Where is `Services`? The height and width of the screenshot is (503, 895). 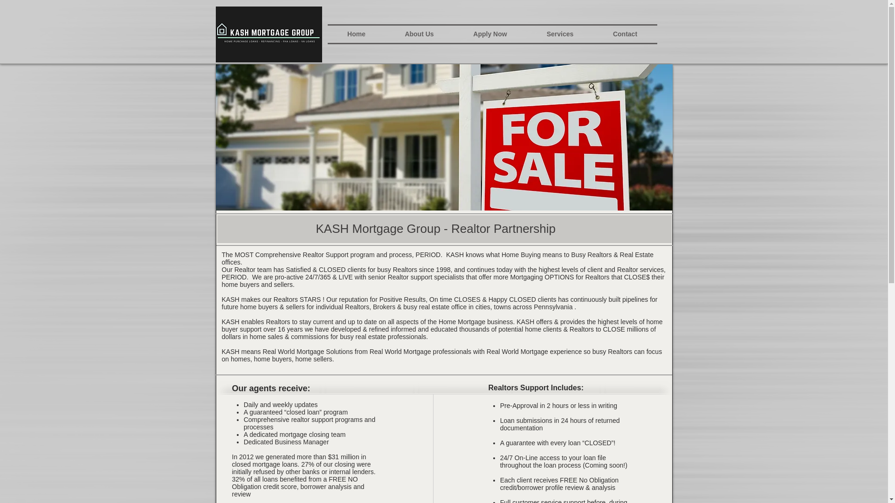 Services is located at coordinates (559, 34).